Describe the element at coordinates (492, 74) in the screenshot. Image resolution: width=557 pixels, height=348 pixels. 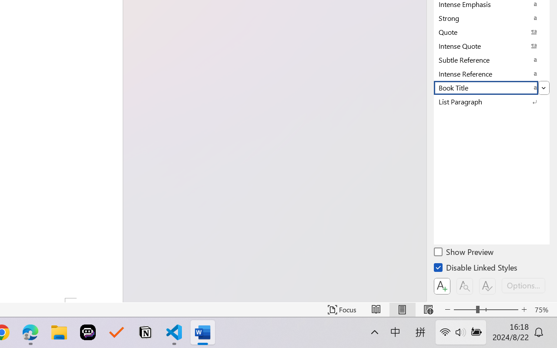
I see `Intense Reference` at that location.